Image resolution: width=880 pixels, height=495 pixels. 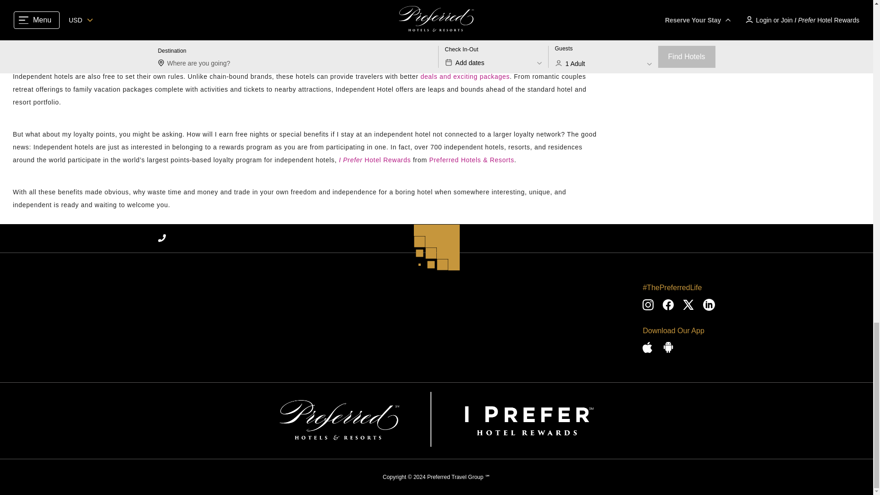 I want to click on I Prefer Hotel Rewards, so click(x=375, y=160).